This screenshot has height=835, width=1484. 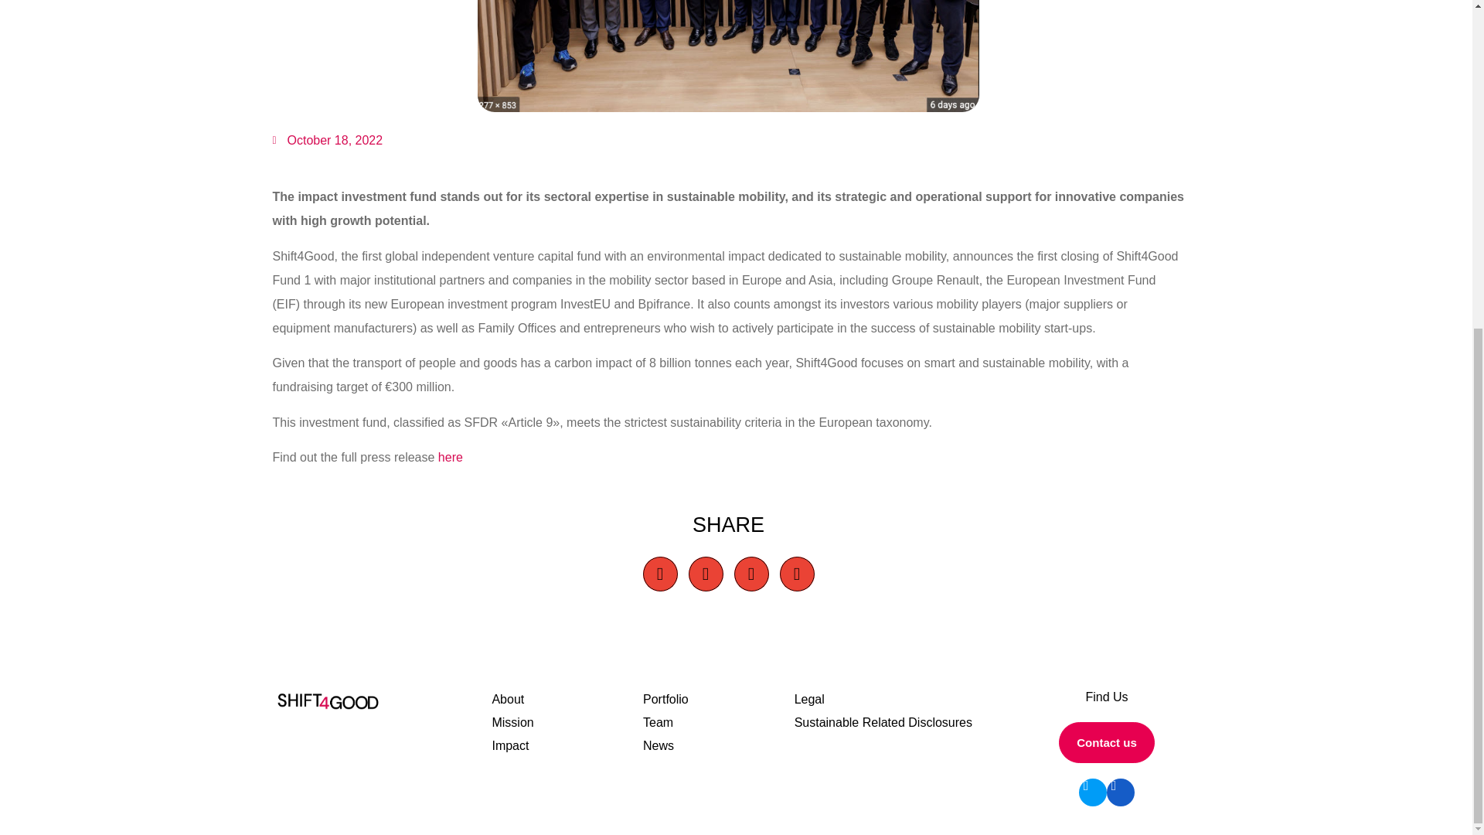 I want to click on here, so click(x=450, y=458).